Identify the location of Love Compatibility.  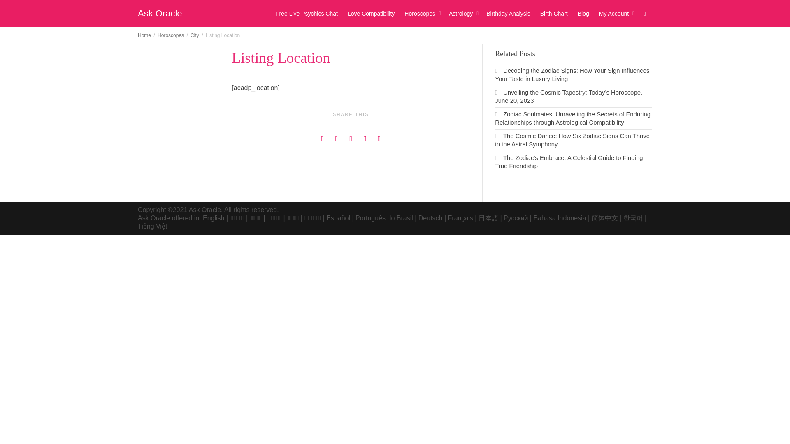
(371, 13).